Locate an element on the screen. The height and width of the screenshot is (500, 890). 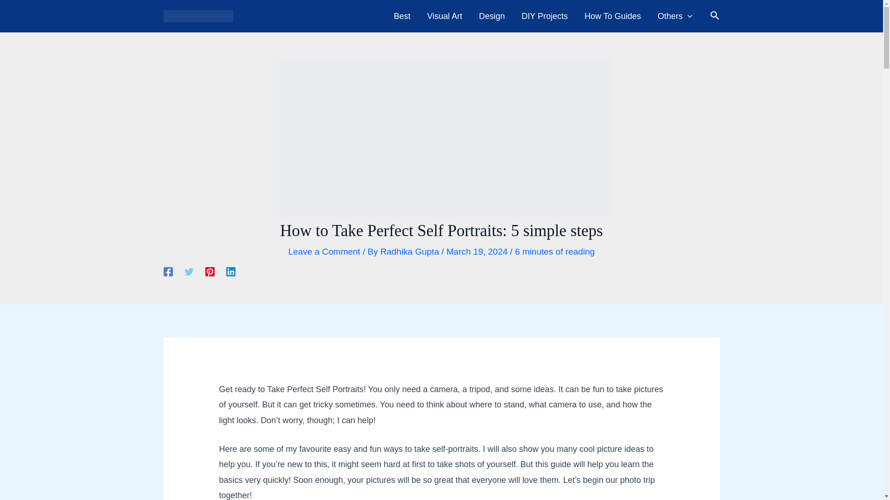
Design is located at coordinates (492, 16).